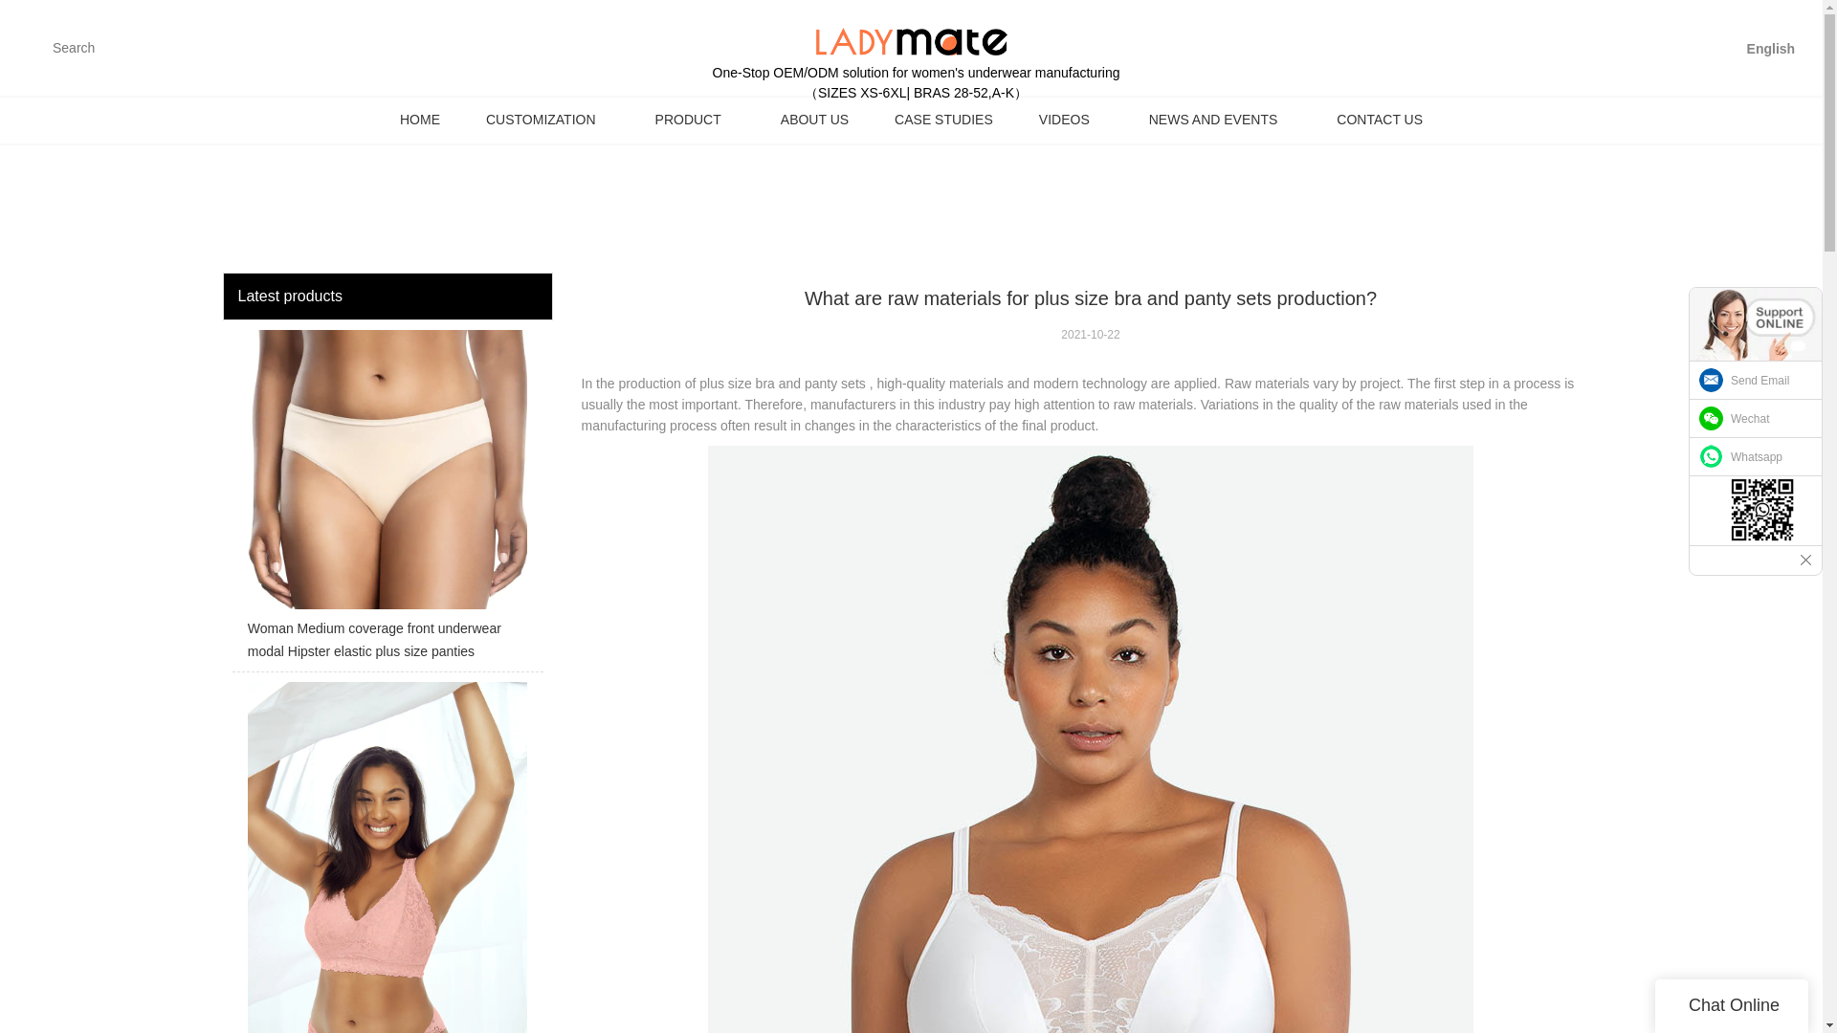  Describe the element at coordinates (1756, 381) in the screenshot. I see `Send Email` at that location.